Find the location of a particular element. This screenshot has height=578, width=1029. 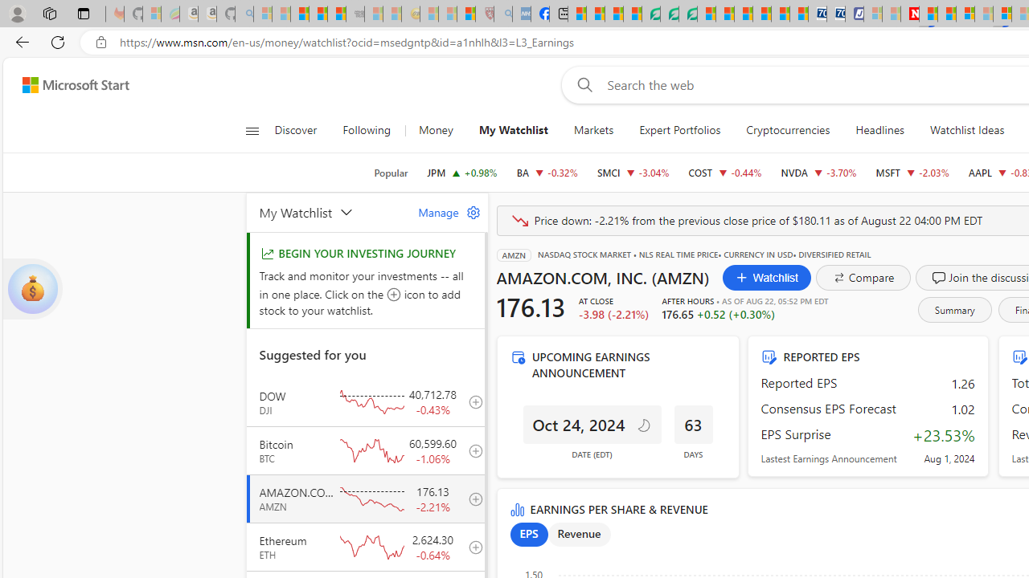

My Watchlist is located at coordinates (513, 130).